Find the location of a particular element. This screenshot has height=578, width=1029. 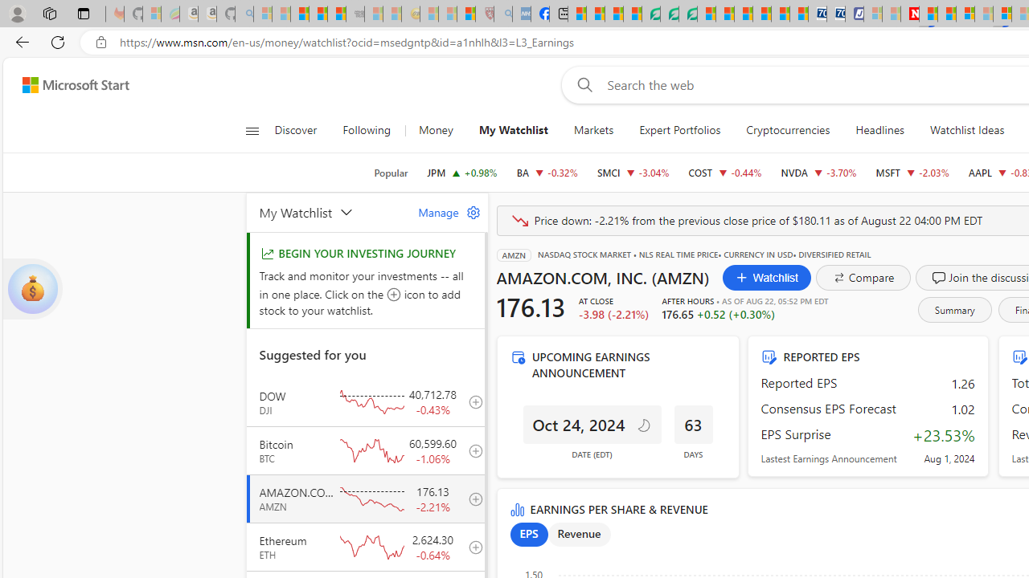

My Watchlist is located at coordinates (513, 130).